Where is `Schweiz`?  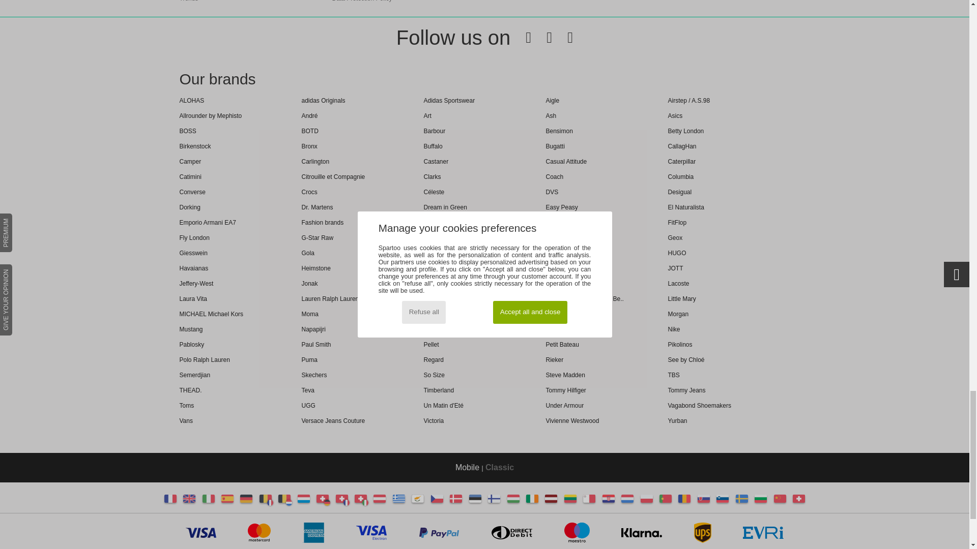
Schweiz is located at coordinates (327, 502).